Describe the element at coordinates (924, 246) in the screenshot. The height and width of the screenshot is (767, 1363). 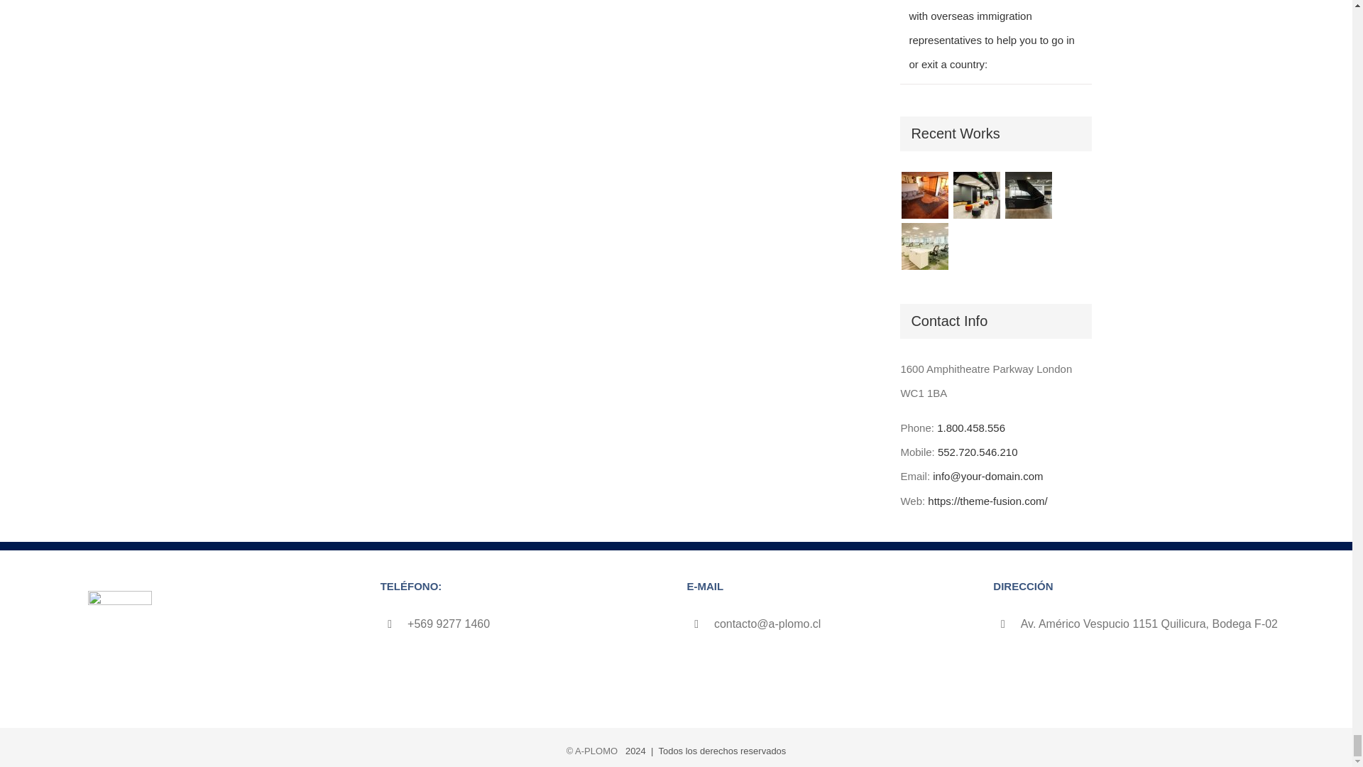
I see `EVERIS Chile` at that location.